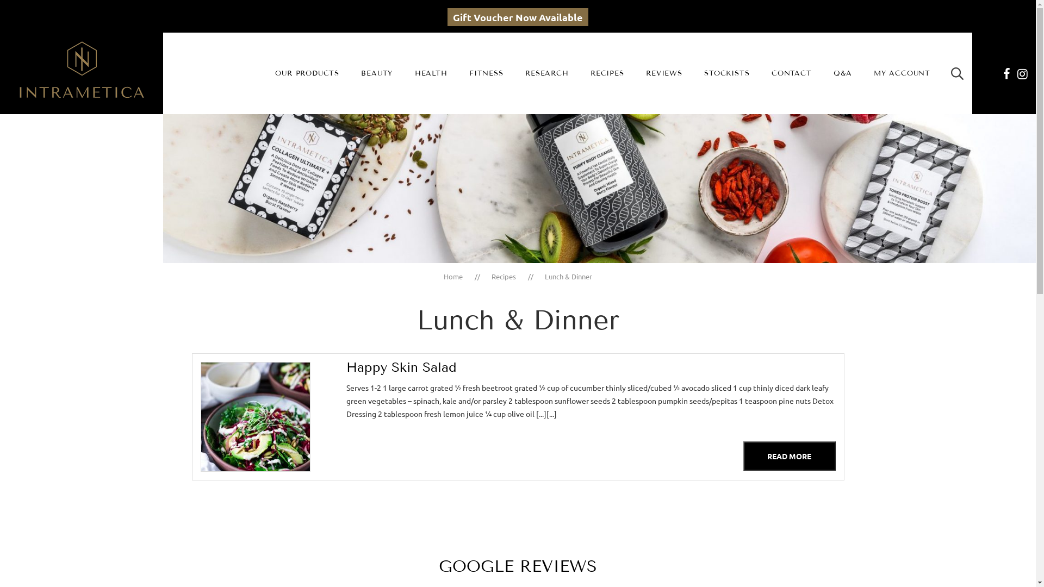 The height and width of the screenshot is (587, 1044). Describe the element at coordinates (504, 277) in the screenshot. I see `Recipes` at that location.